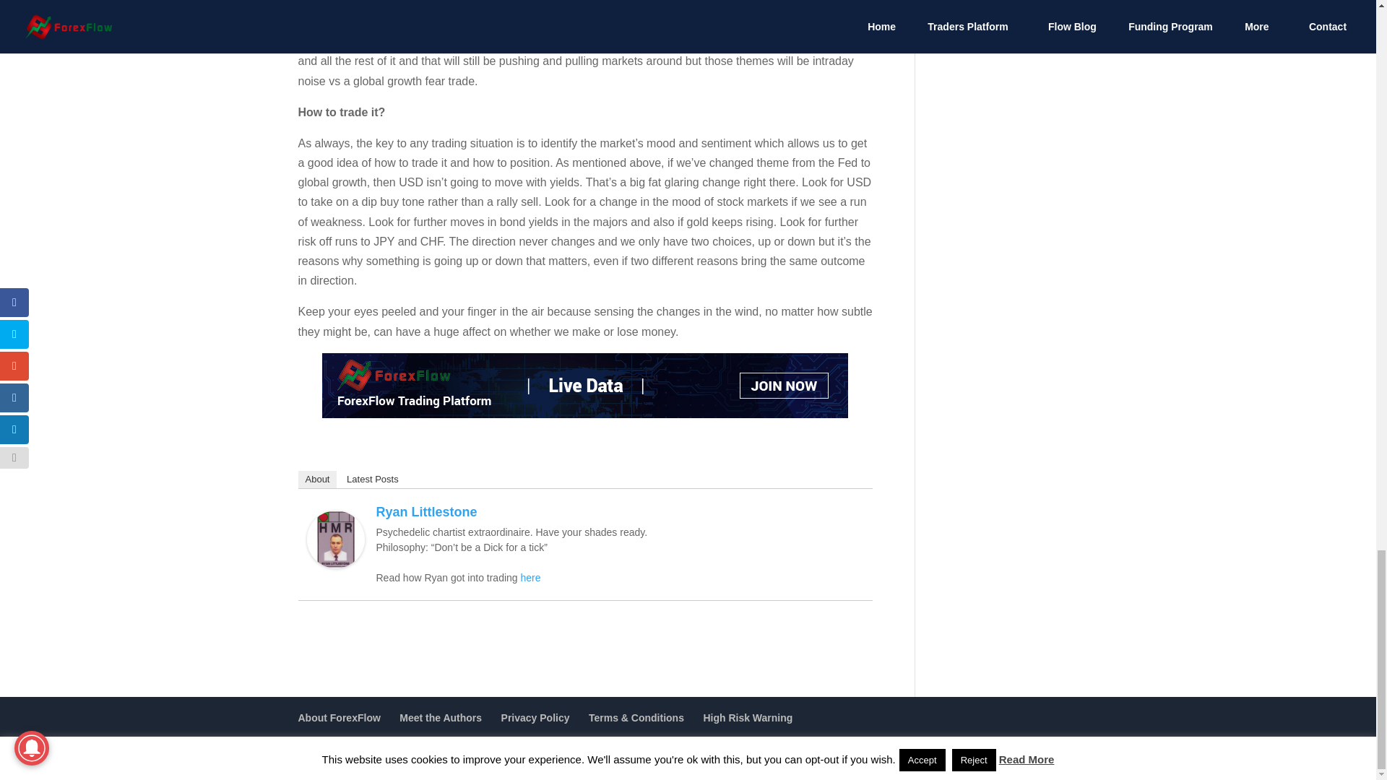 Image resolution: width=1387 pixels, height=780 pixels. Describe the element at coordinates (335, 558) in the screenshot. I see `Ryan Littlestone` at that location.